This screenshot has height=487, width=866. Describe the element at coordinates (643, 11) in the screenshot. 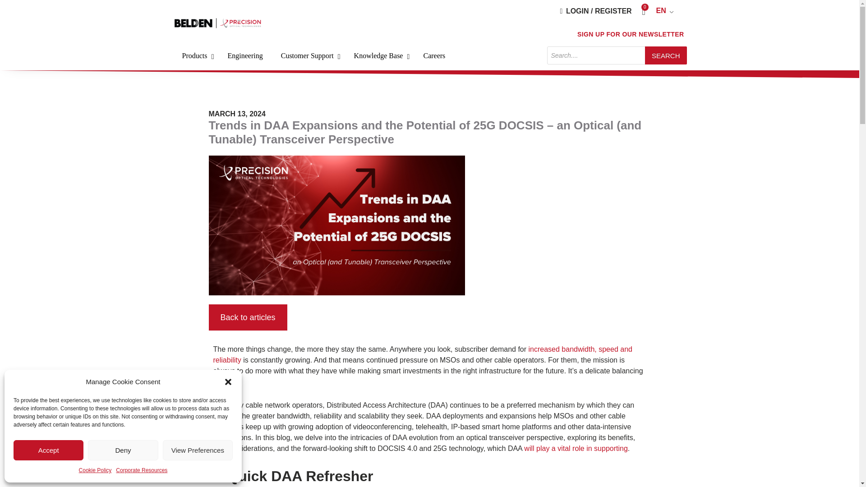

I see `EN` at that location.